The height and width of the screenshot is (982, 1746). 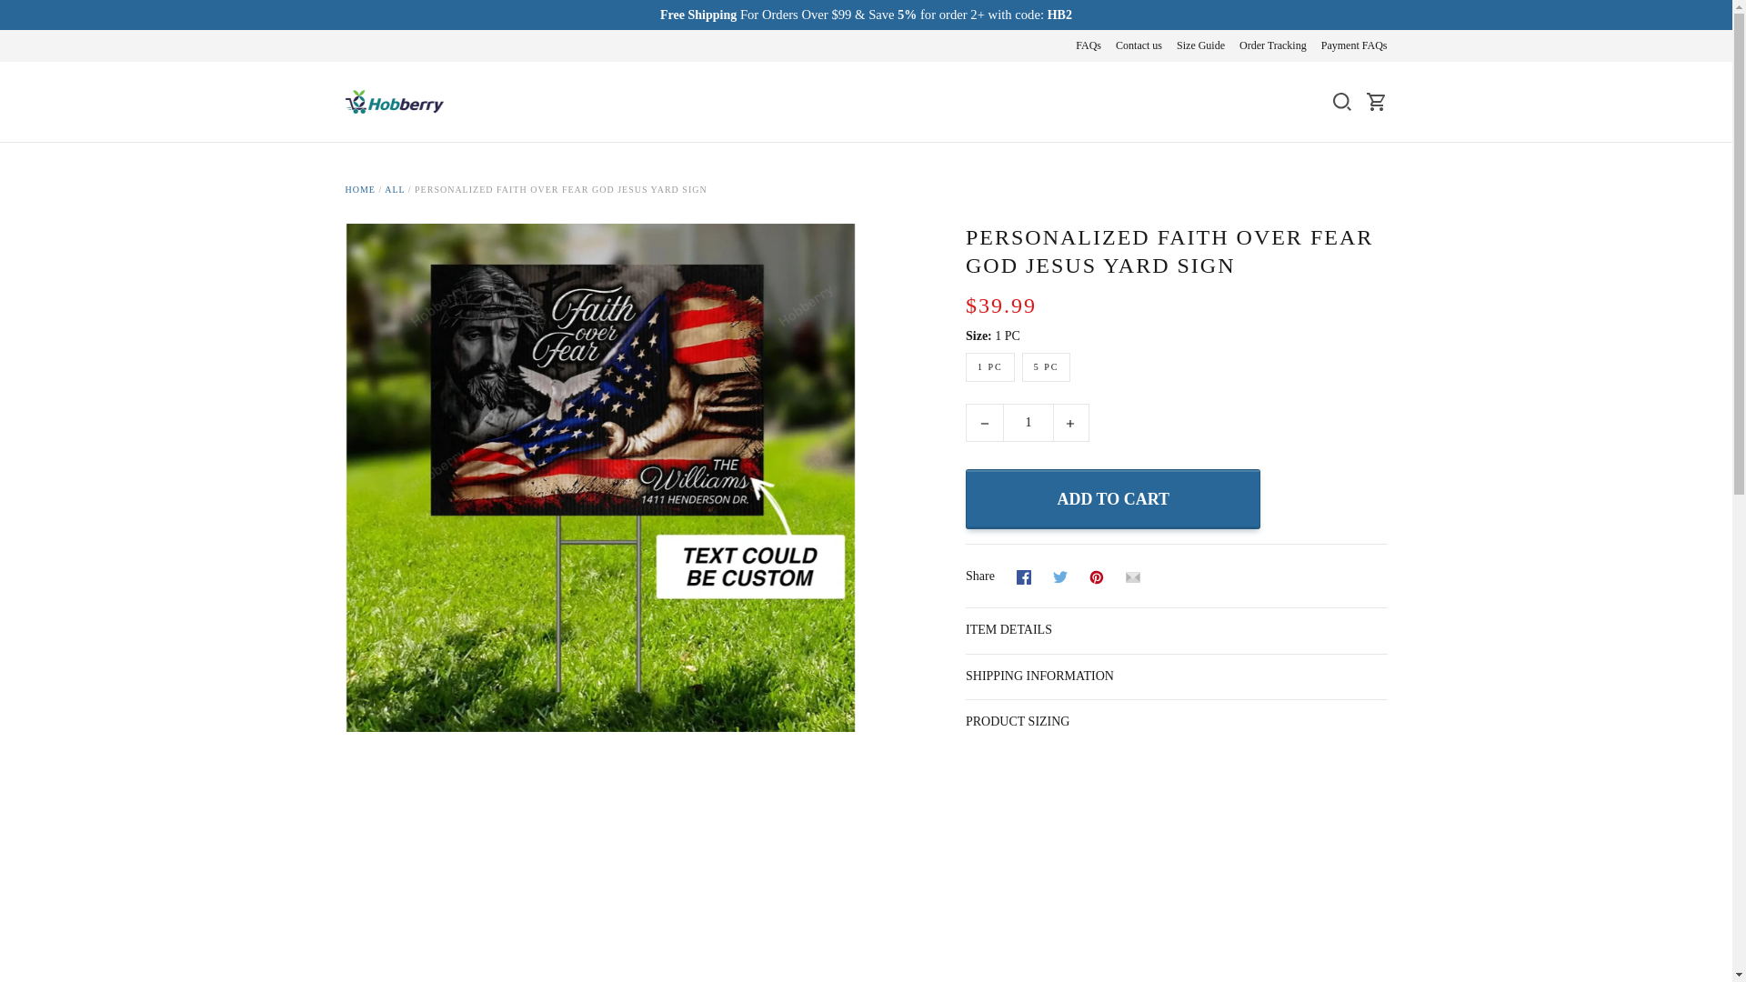 What do you see at coordinates (1273, 45) in the screenshot?
I see `Order Tracking` at bounding box center [1273, 45].